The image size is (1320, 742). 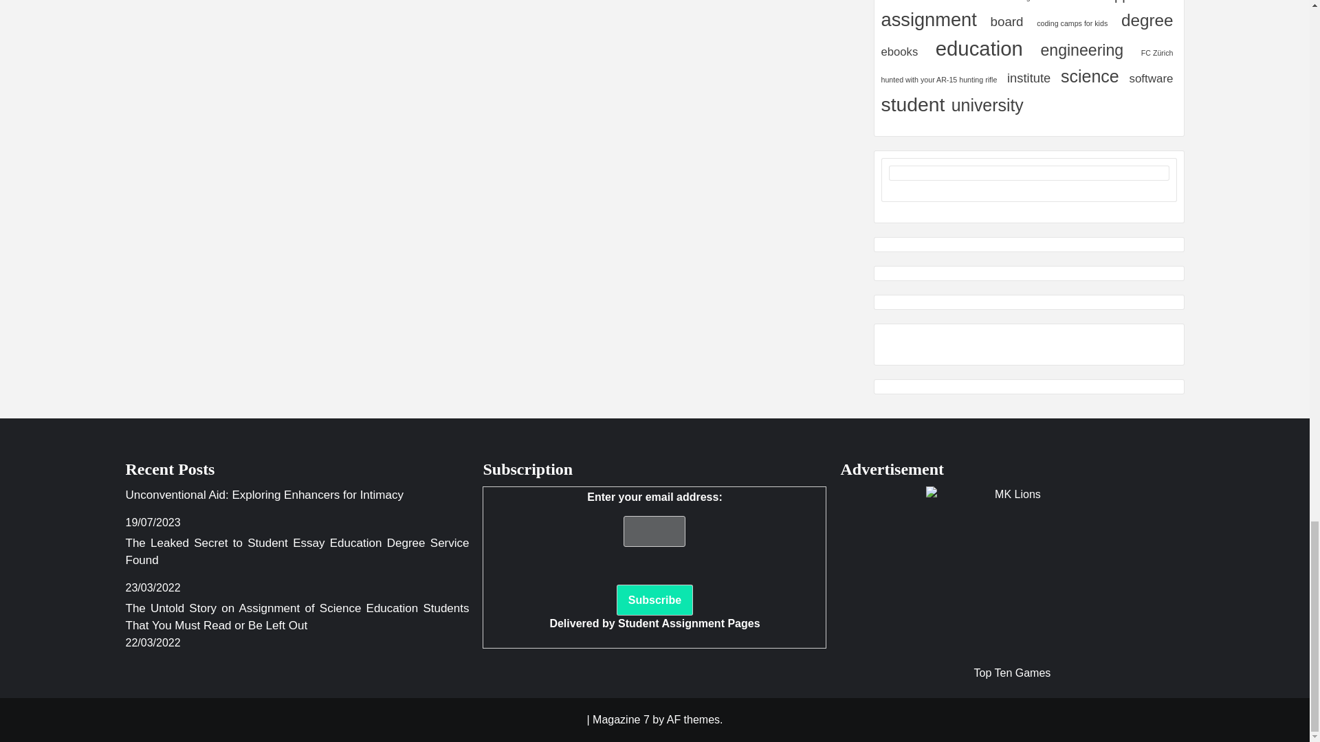 What do you see at coordinates (654, 600) in the screenshot?
I see `Subscribe` at bounding box center [654, 600].